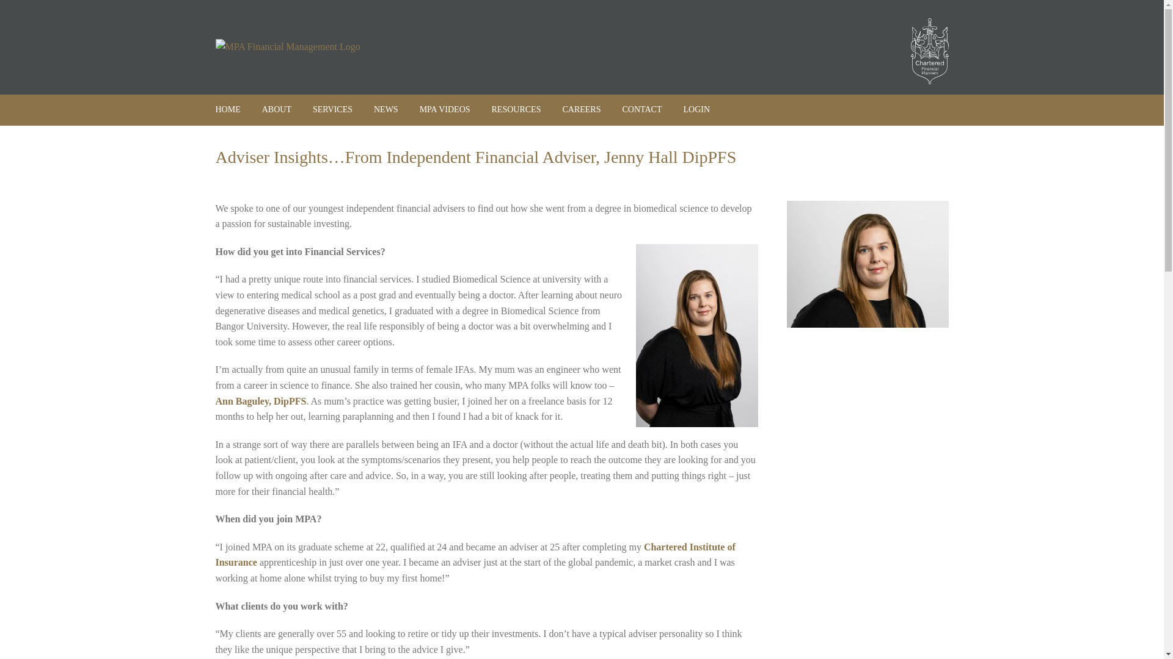 The width and height of the screenshot is (1173, 659). What do you see at coordinates (445, 110) in the screenshot?
I see `MPA VIDEOS` at bounding box center [445, 110].